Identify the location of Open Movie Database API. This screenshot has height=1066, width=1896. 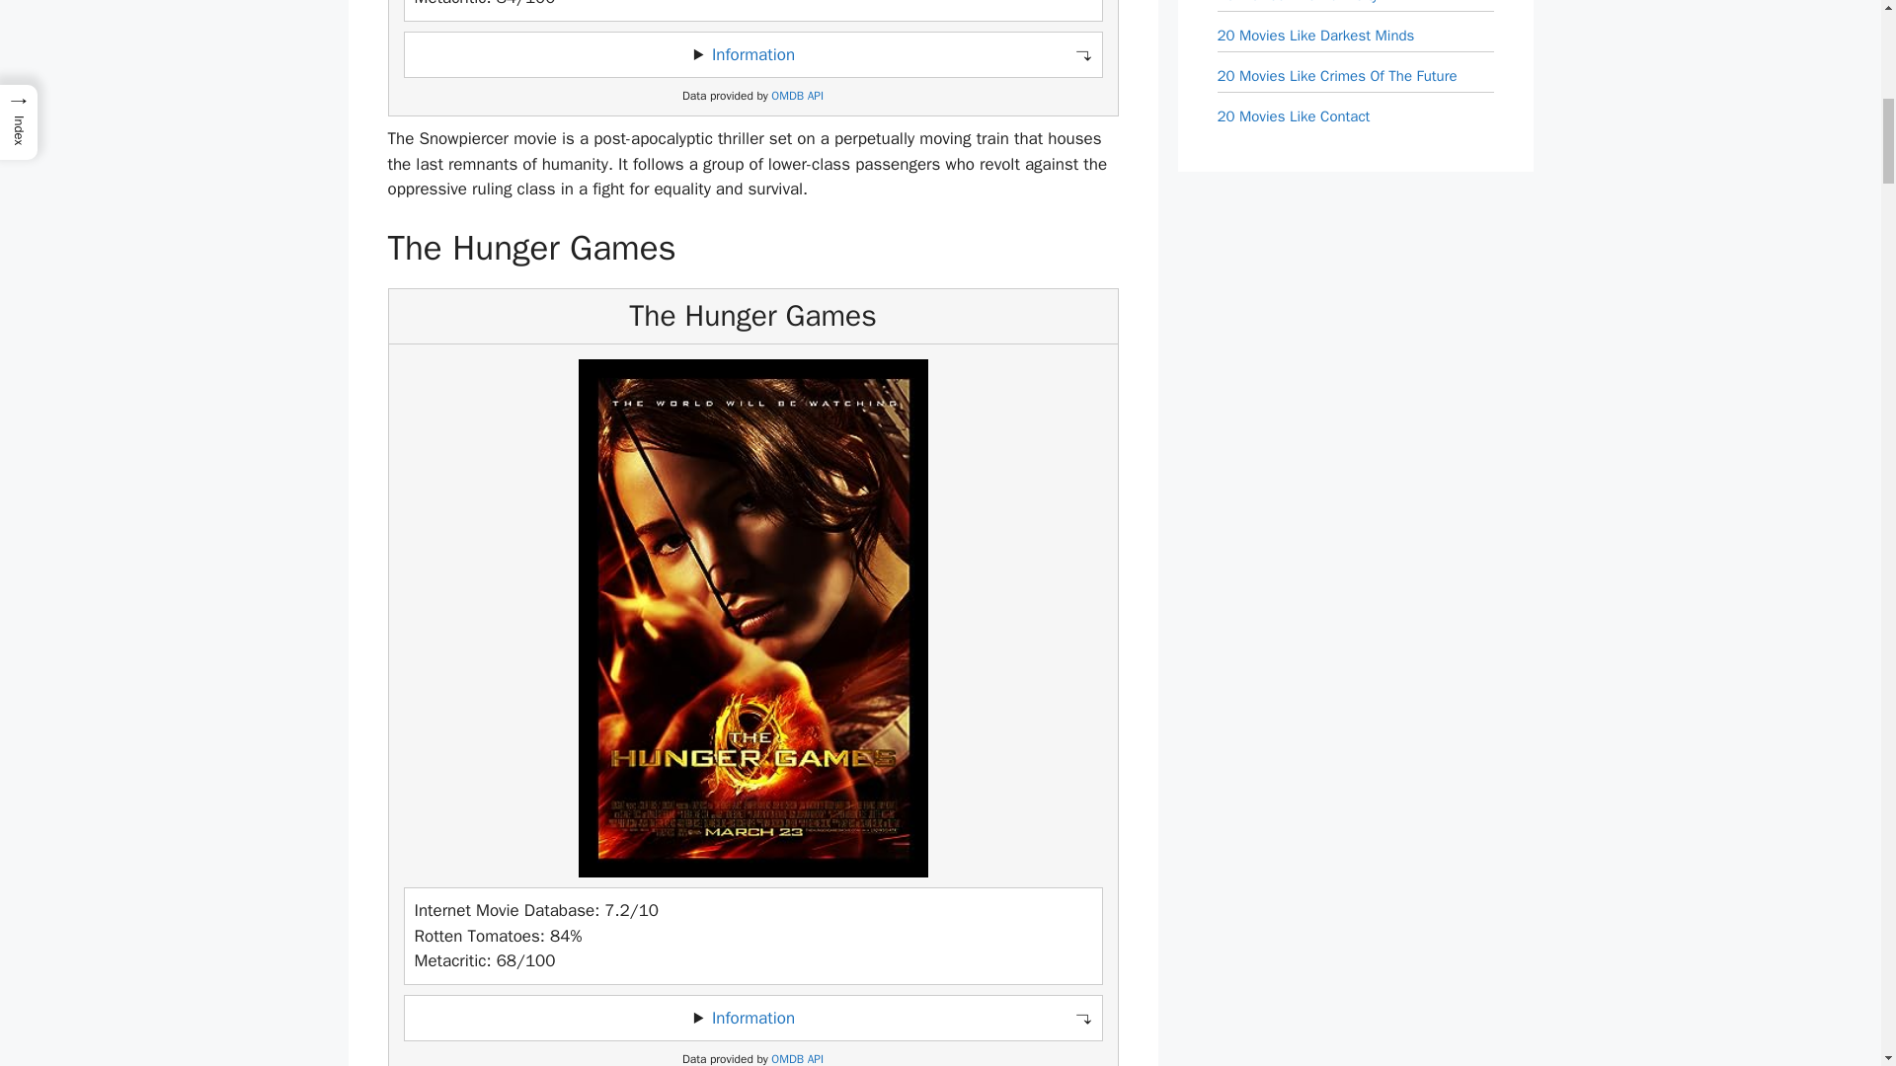
(797, 95).